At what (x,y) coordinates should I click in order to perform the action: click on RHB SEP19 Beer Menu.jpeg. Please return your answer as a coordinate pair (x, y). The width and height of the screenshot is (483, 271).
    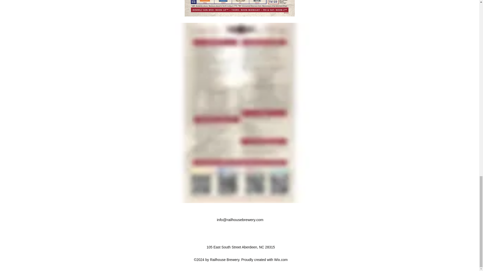
    Looking at the image, I should click on (239, 14).